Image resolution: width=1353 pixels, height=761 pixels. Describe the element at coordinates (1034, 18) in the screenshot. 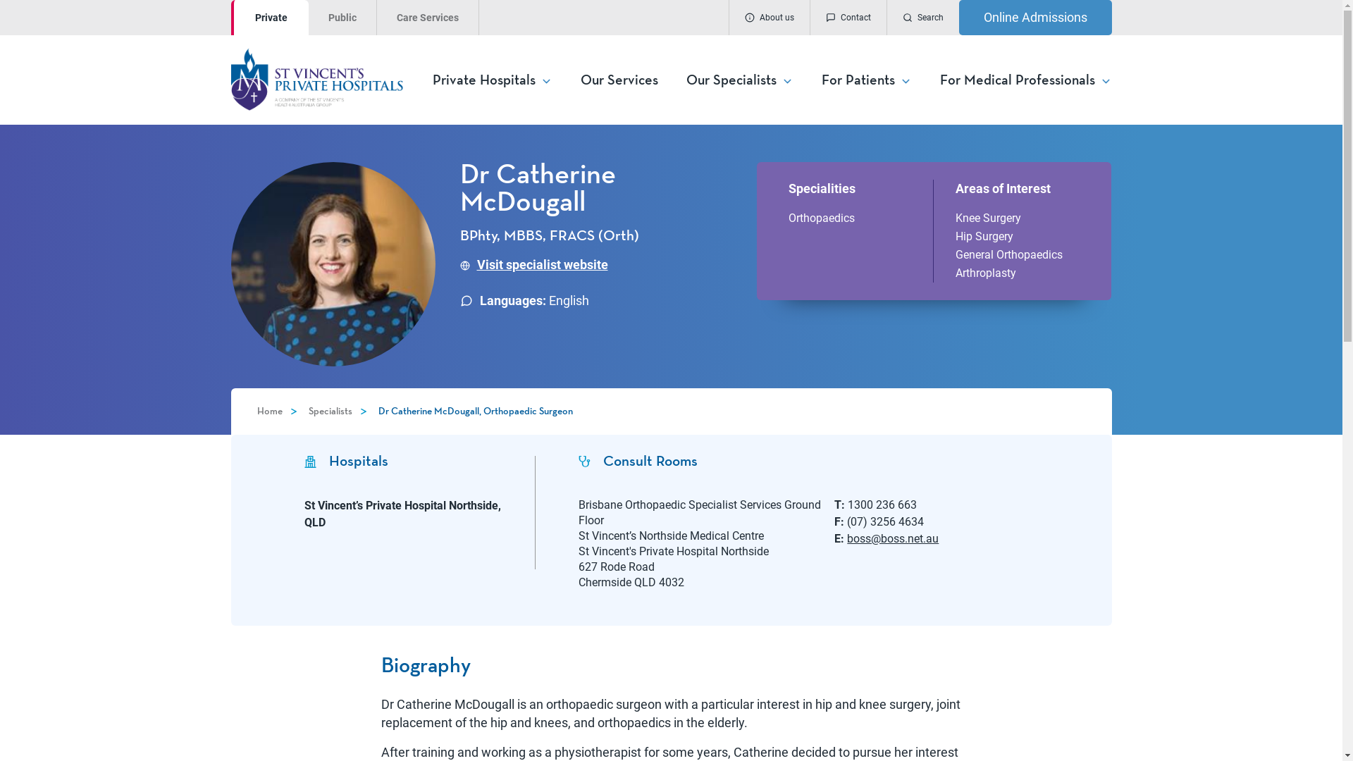

I see `Online Admissions` at that location.